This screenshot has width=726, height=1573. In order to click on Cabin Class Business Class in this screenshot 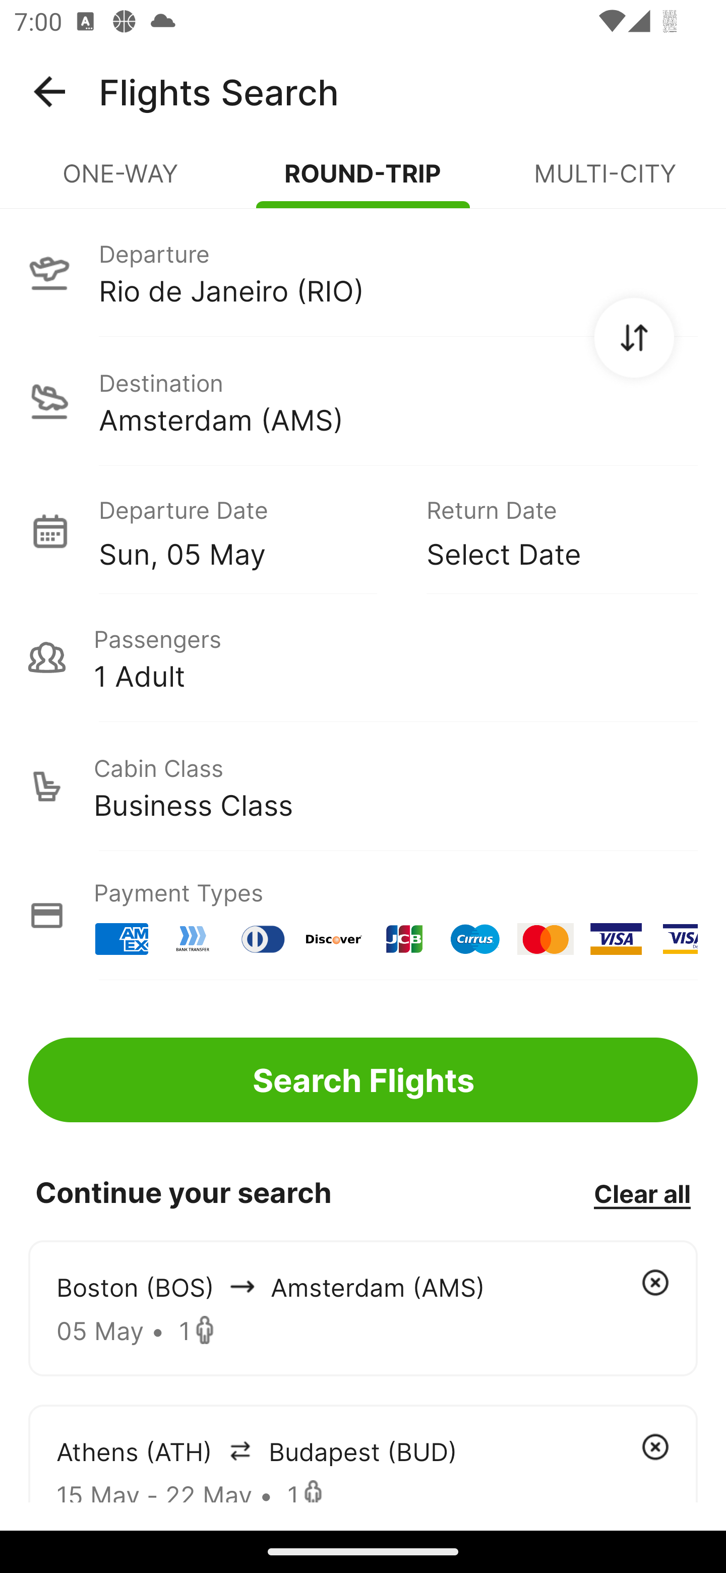, I will do `click(363, 786)`.